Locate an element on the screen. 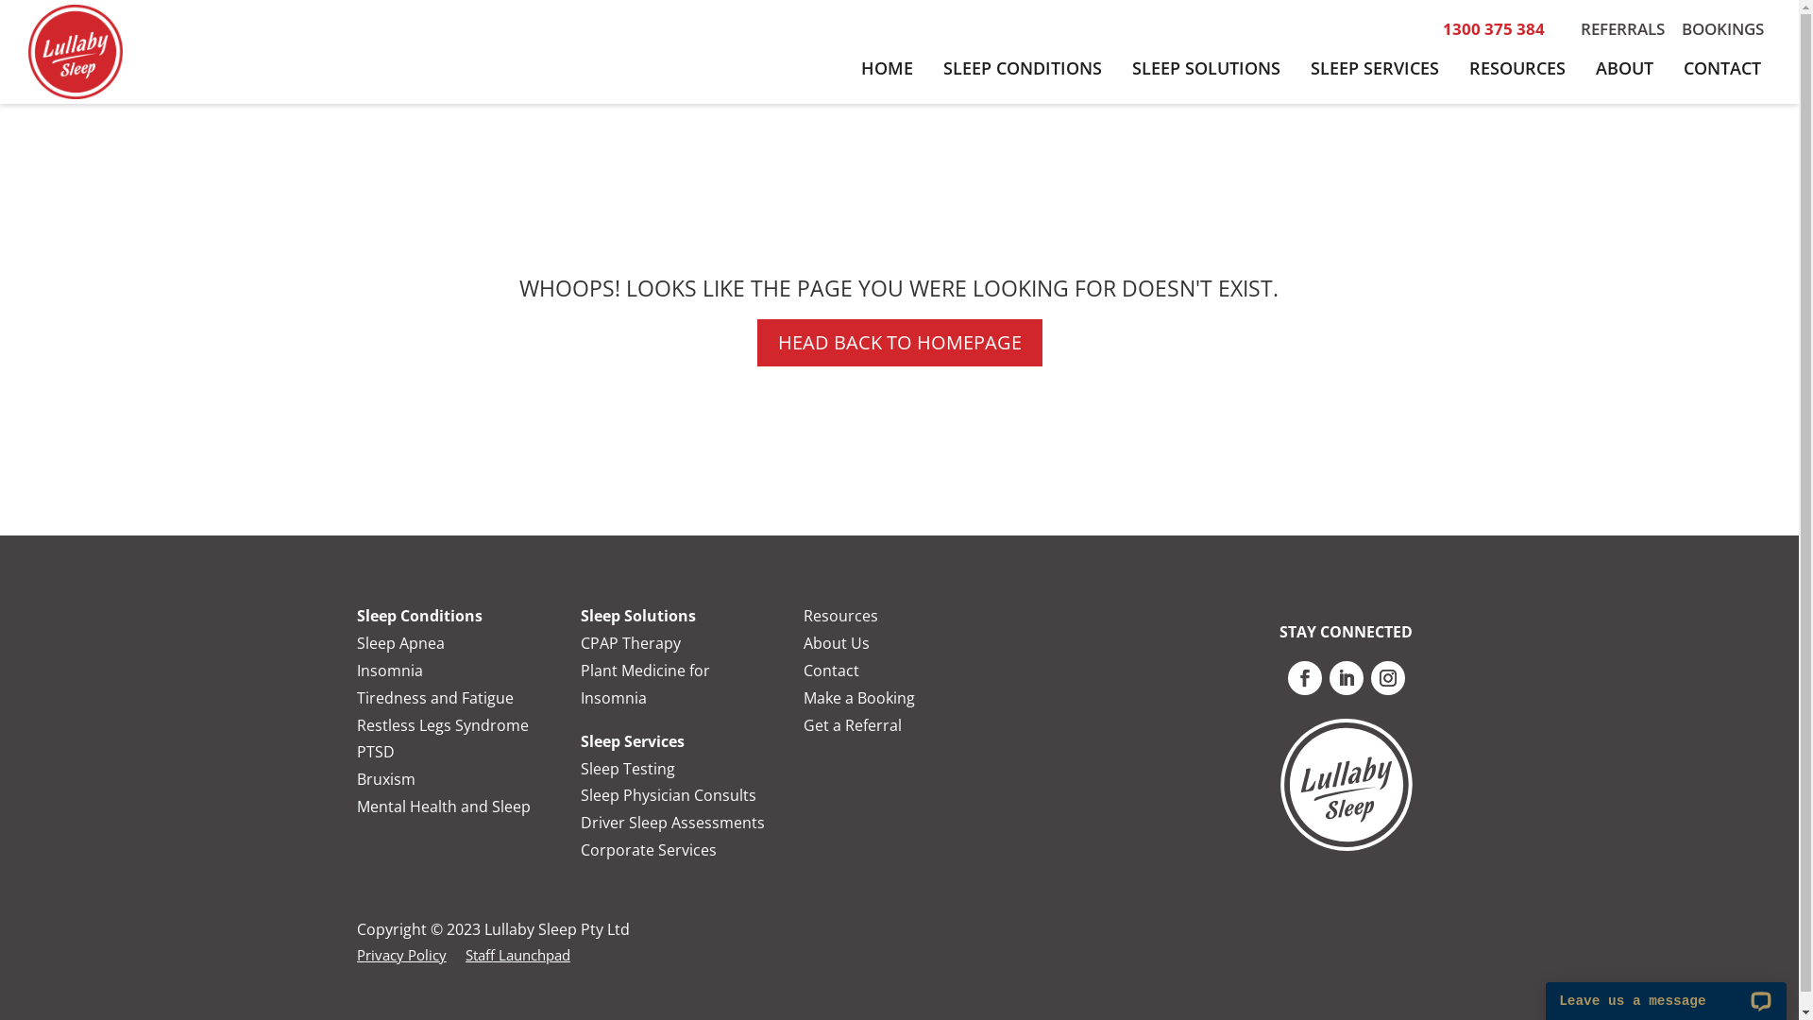  SLEEP CONDITIONS is located at coordinates (1023, 68).